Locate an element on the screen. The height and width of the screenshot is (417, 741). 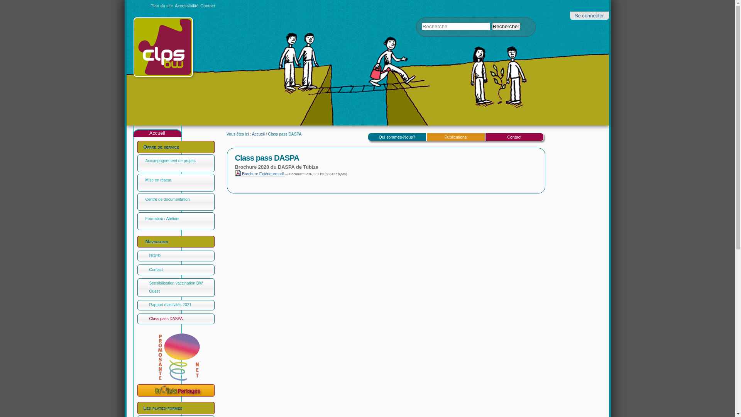
Class pass DASPA is located at coordinates (175, 319).